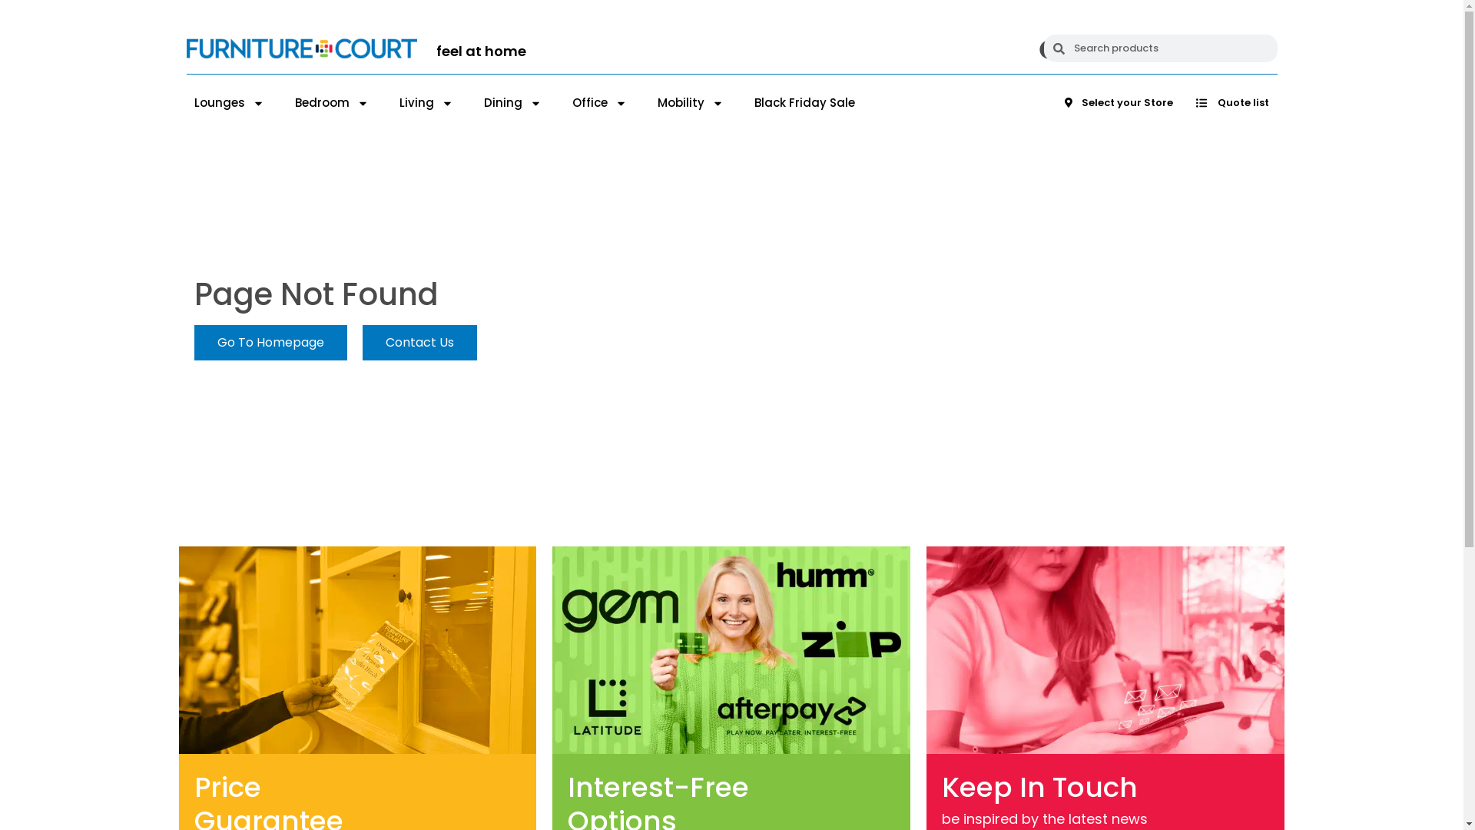  I want to click on Lounges, so click(229, 103).